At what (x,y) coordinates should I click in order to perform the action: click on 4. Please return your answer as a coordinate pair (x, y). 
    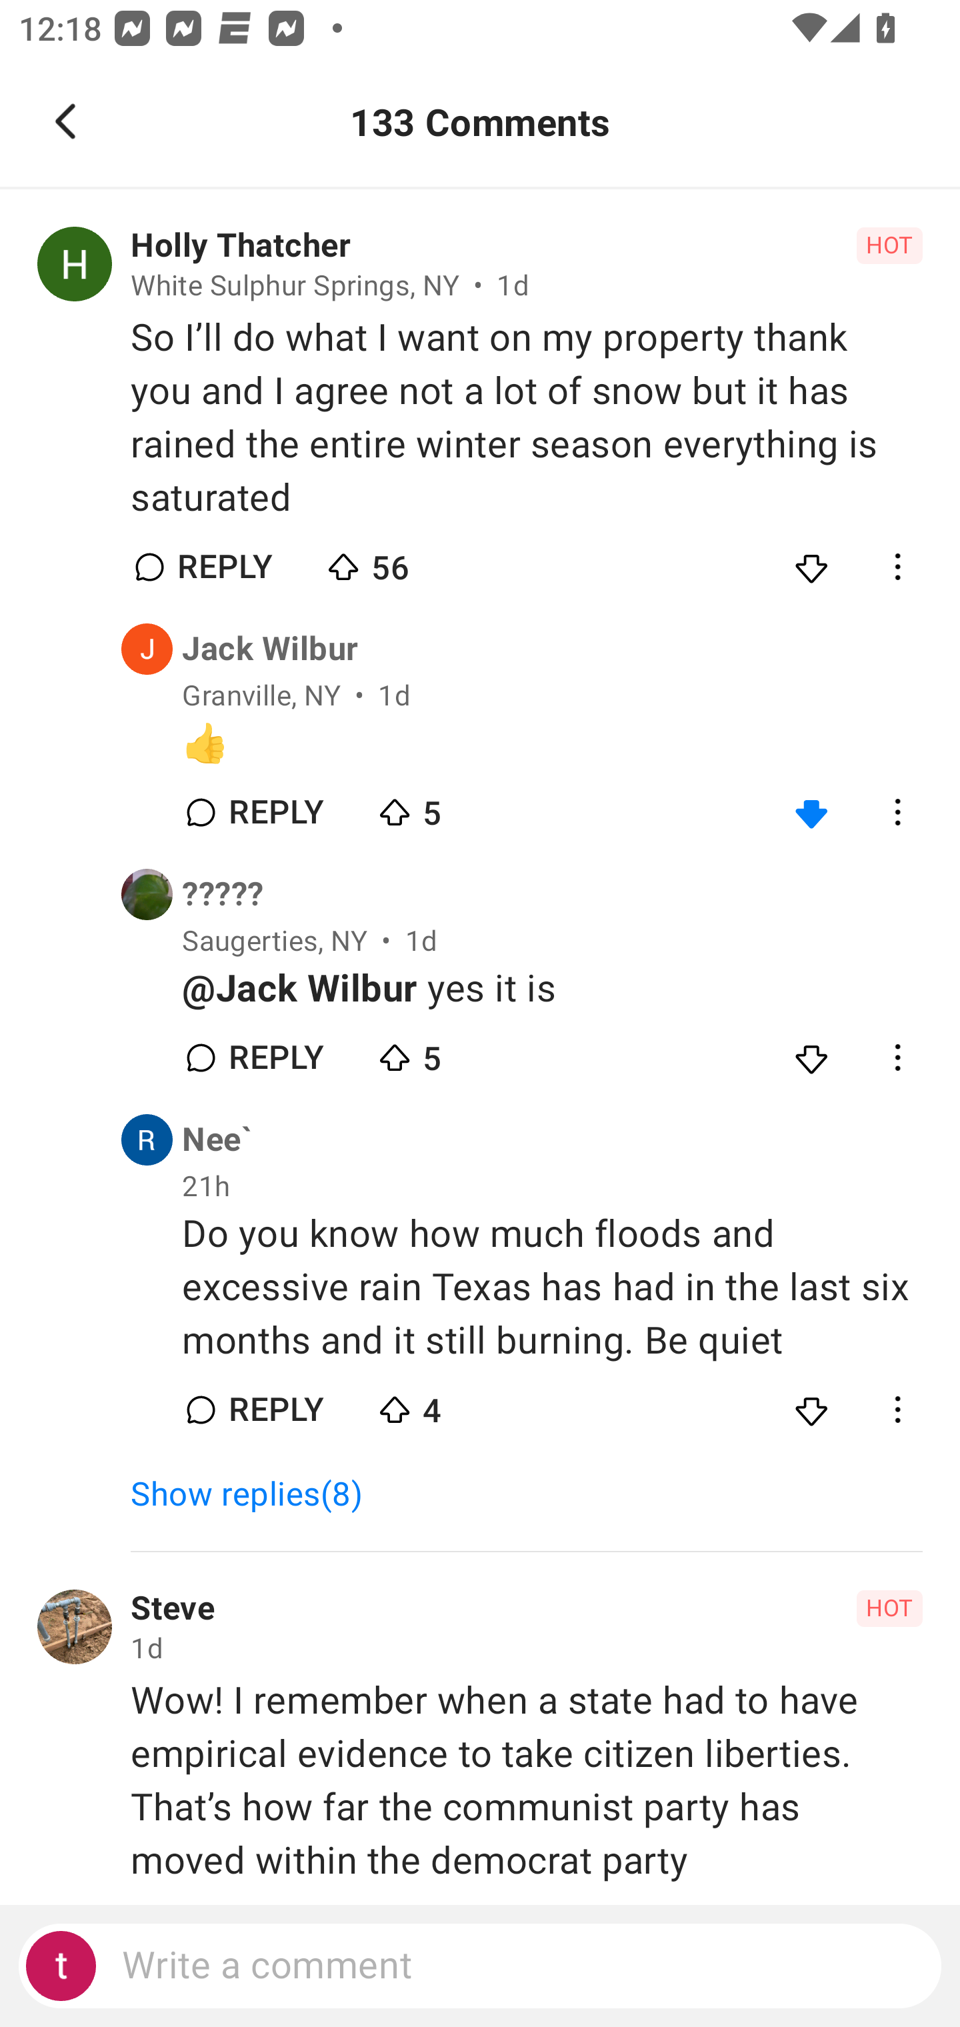
    Looking at the image, I should click on (465, 1403).